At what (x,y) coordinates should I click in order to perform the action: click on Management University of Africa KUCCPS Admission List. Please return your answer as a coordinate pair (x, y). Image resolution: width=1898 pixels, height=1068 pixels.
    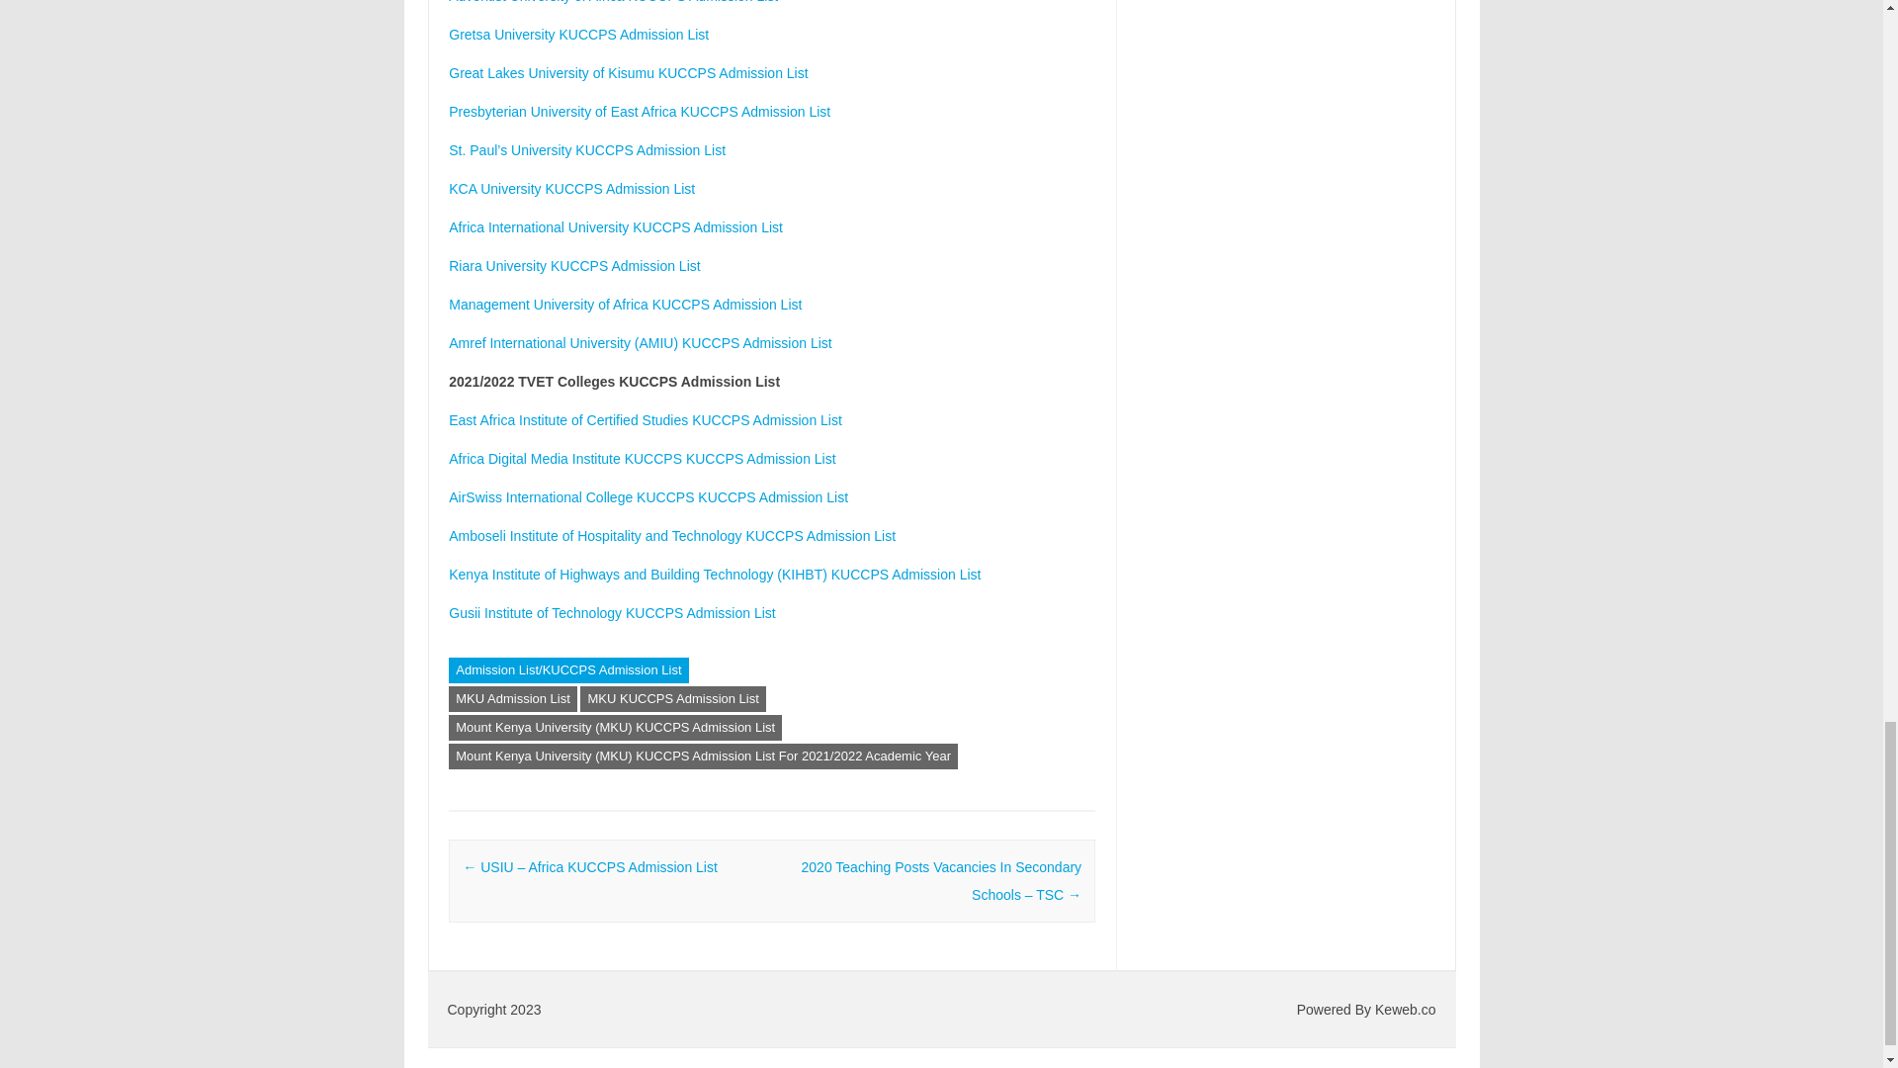
    Looking at the image, I should click on (625, 305).